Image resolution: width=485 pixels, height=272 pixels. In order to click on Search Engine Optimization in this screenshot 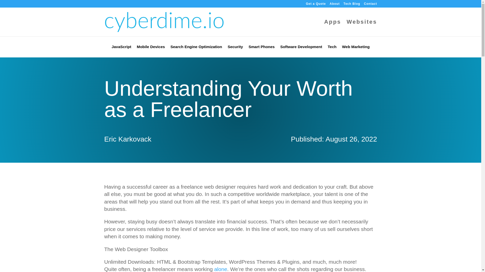, I will do `click(196, 48)`.